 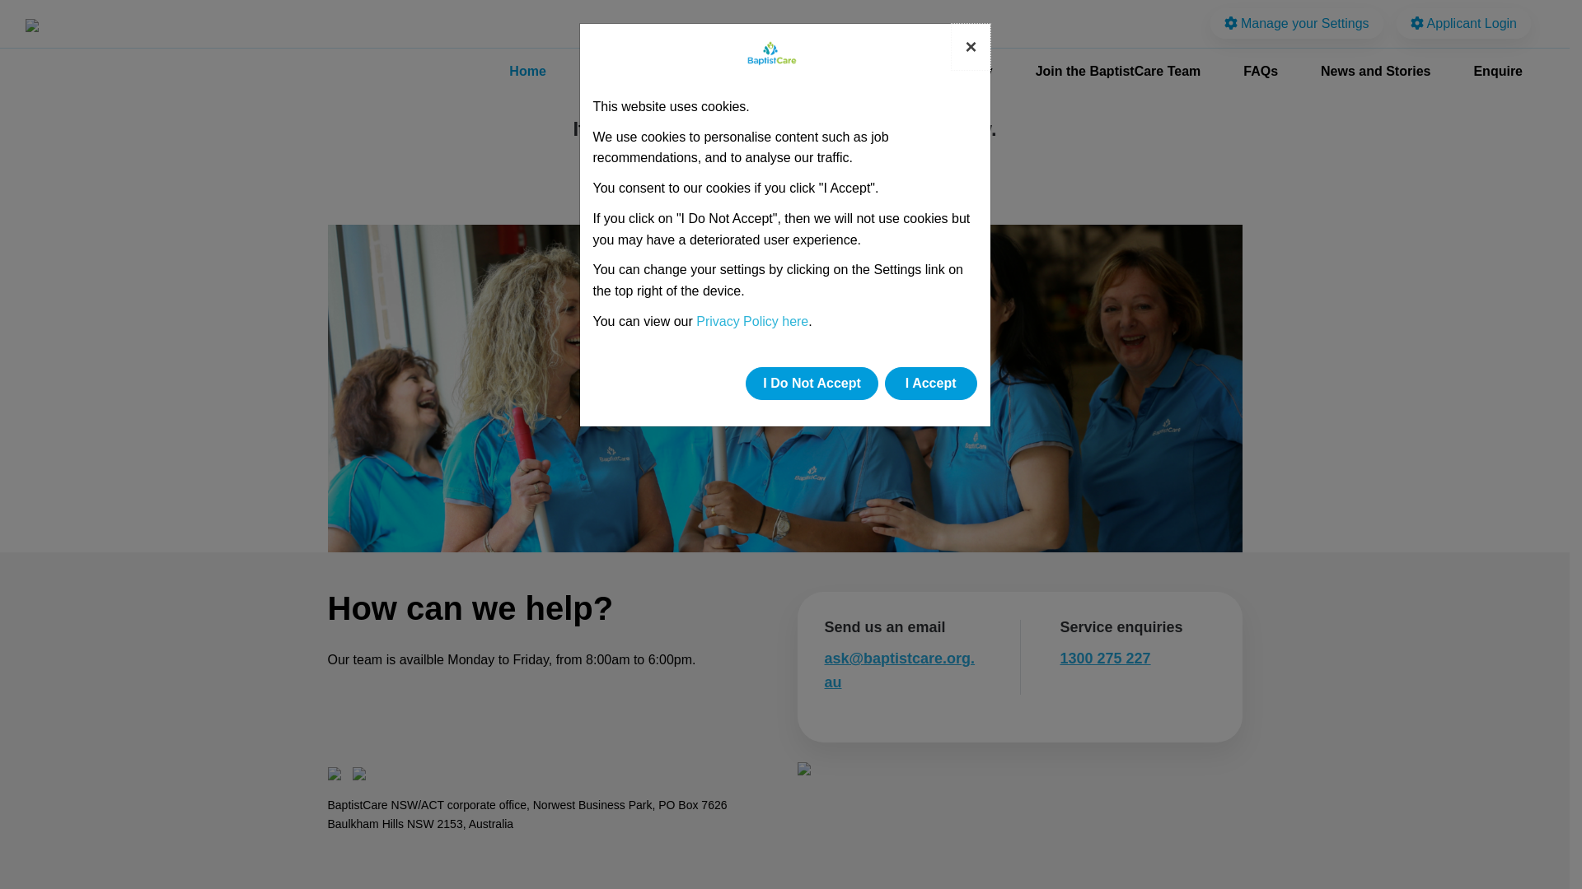 What do you see at coordinates (804, 72) in the screenshot?
I see `Employee Benefits` at bounding box center [804, 72].